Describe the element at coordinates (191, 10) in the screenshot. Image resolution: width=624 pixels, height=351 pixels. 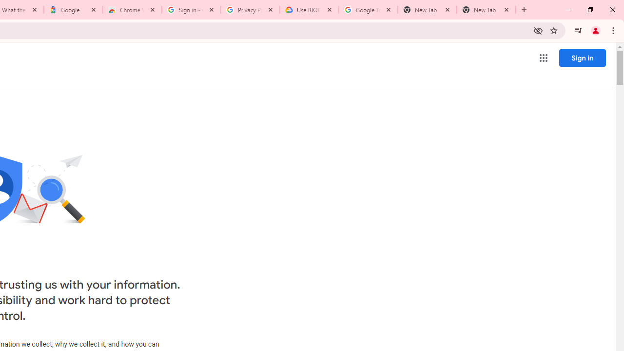
I see `Sign in - Google Accounts` at that location.